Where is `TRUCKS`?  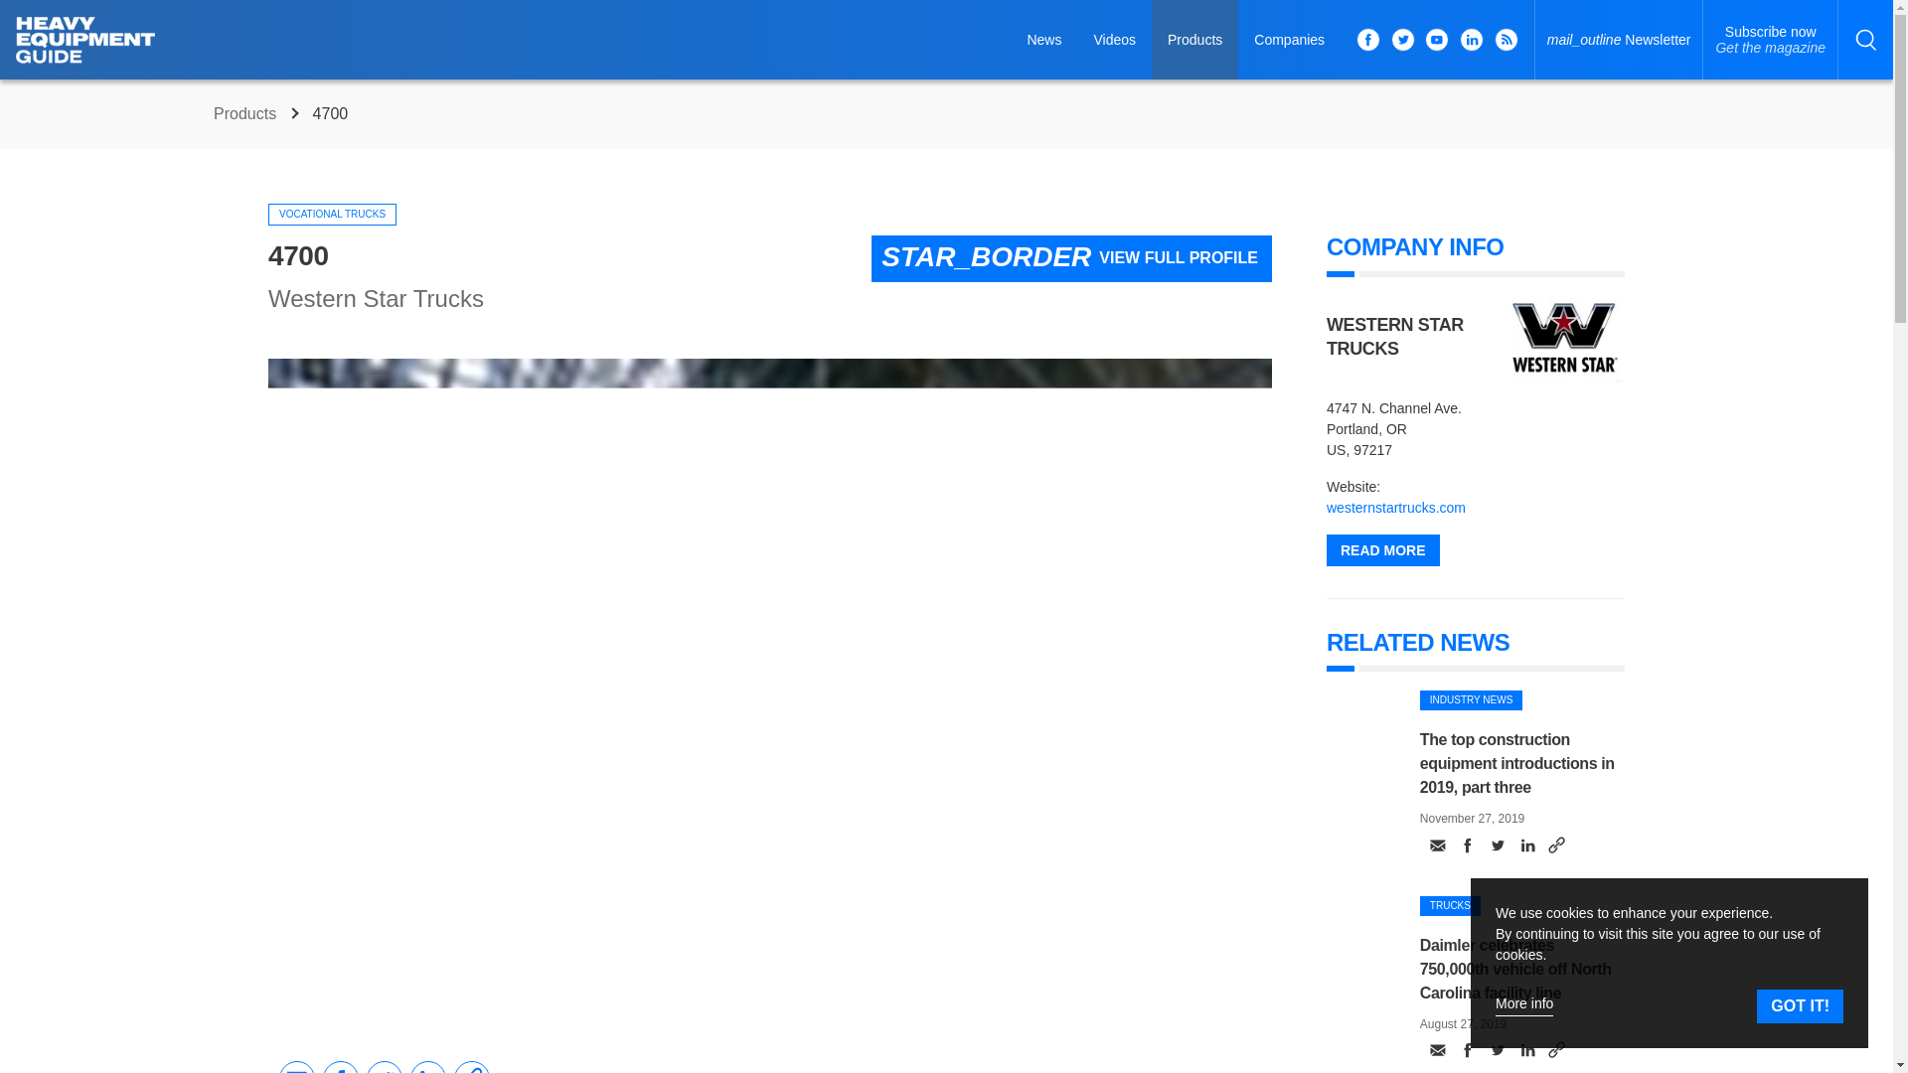
TRUCKS is located at coordinates (1395, 508).